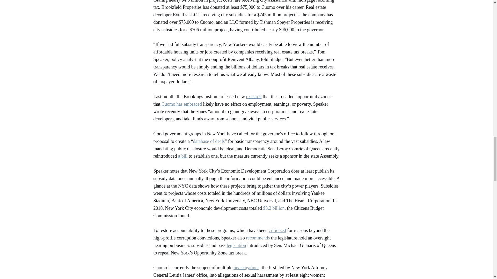 The width and height of the screenshot is (497, 279). I want to click on research, so click(254, 97).